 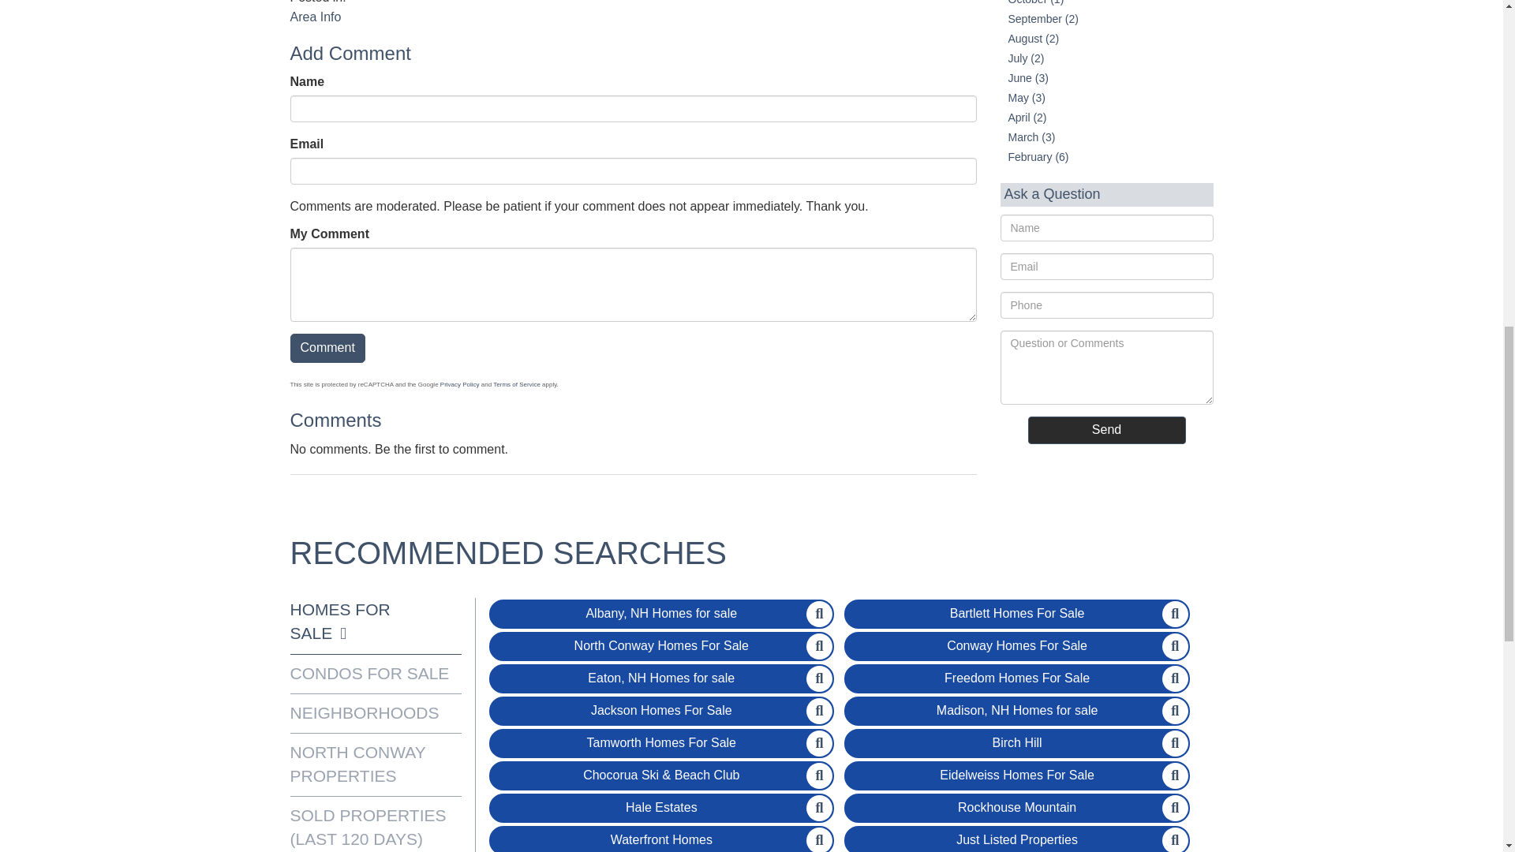 What do you see at coordinates (1105, 430) in the screenshot?
I see `Send` at bounding box center [1105, 430].